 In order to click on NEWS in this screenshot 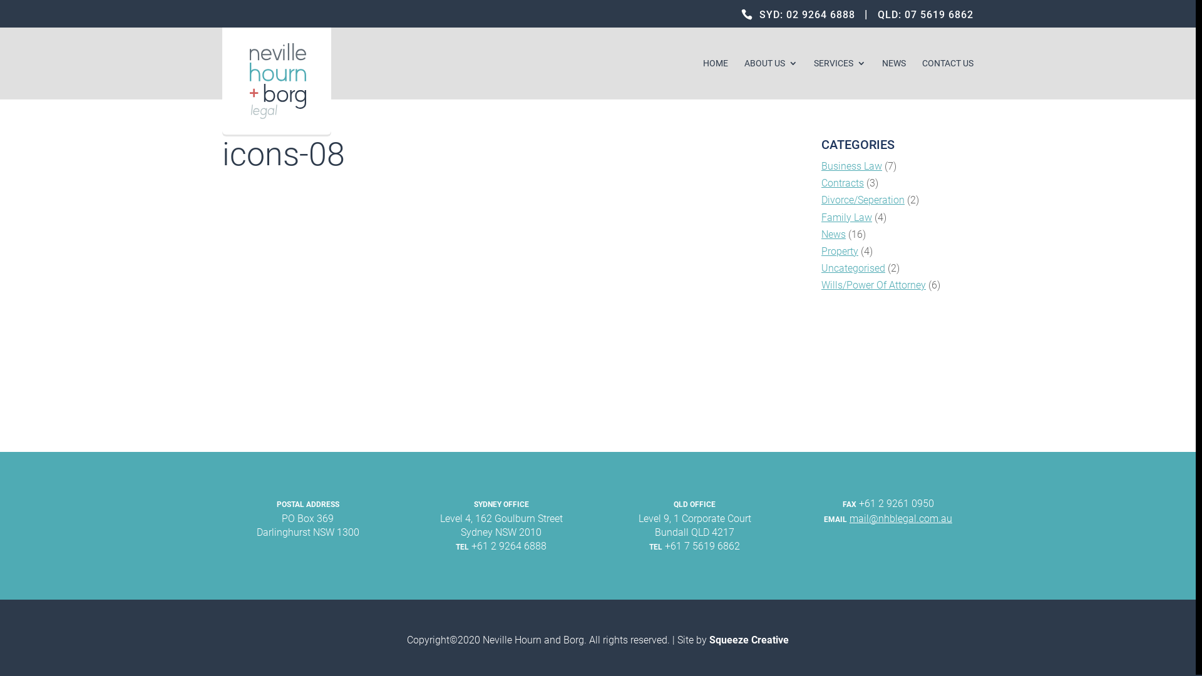, I will do `click(894, 79)`.